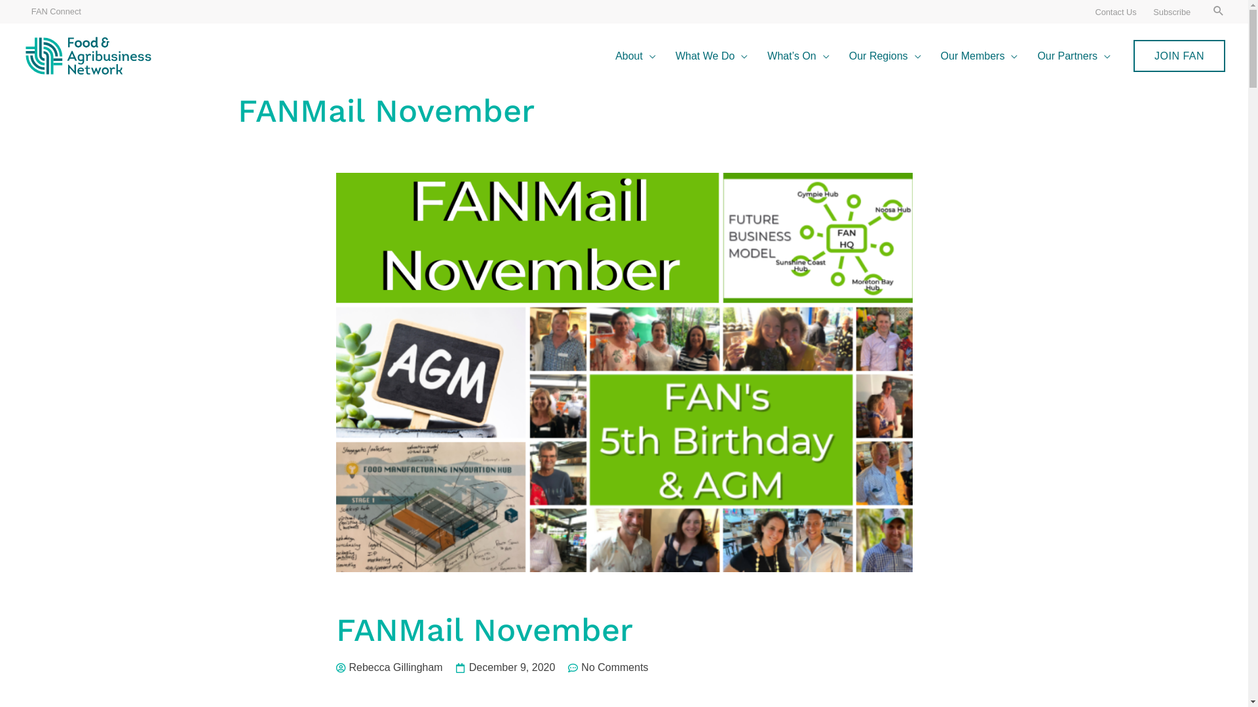  What do you see at coordinates (712, 56) in the screenshot?
I see `What We Do` at bounding box center [712, 56].